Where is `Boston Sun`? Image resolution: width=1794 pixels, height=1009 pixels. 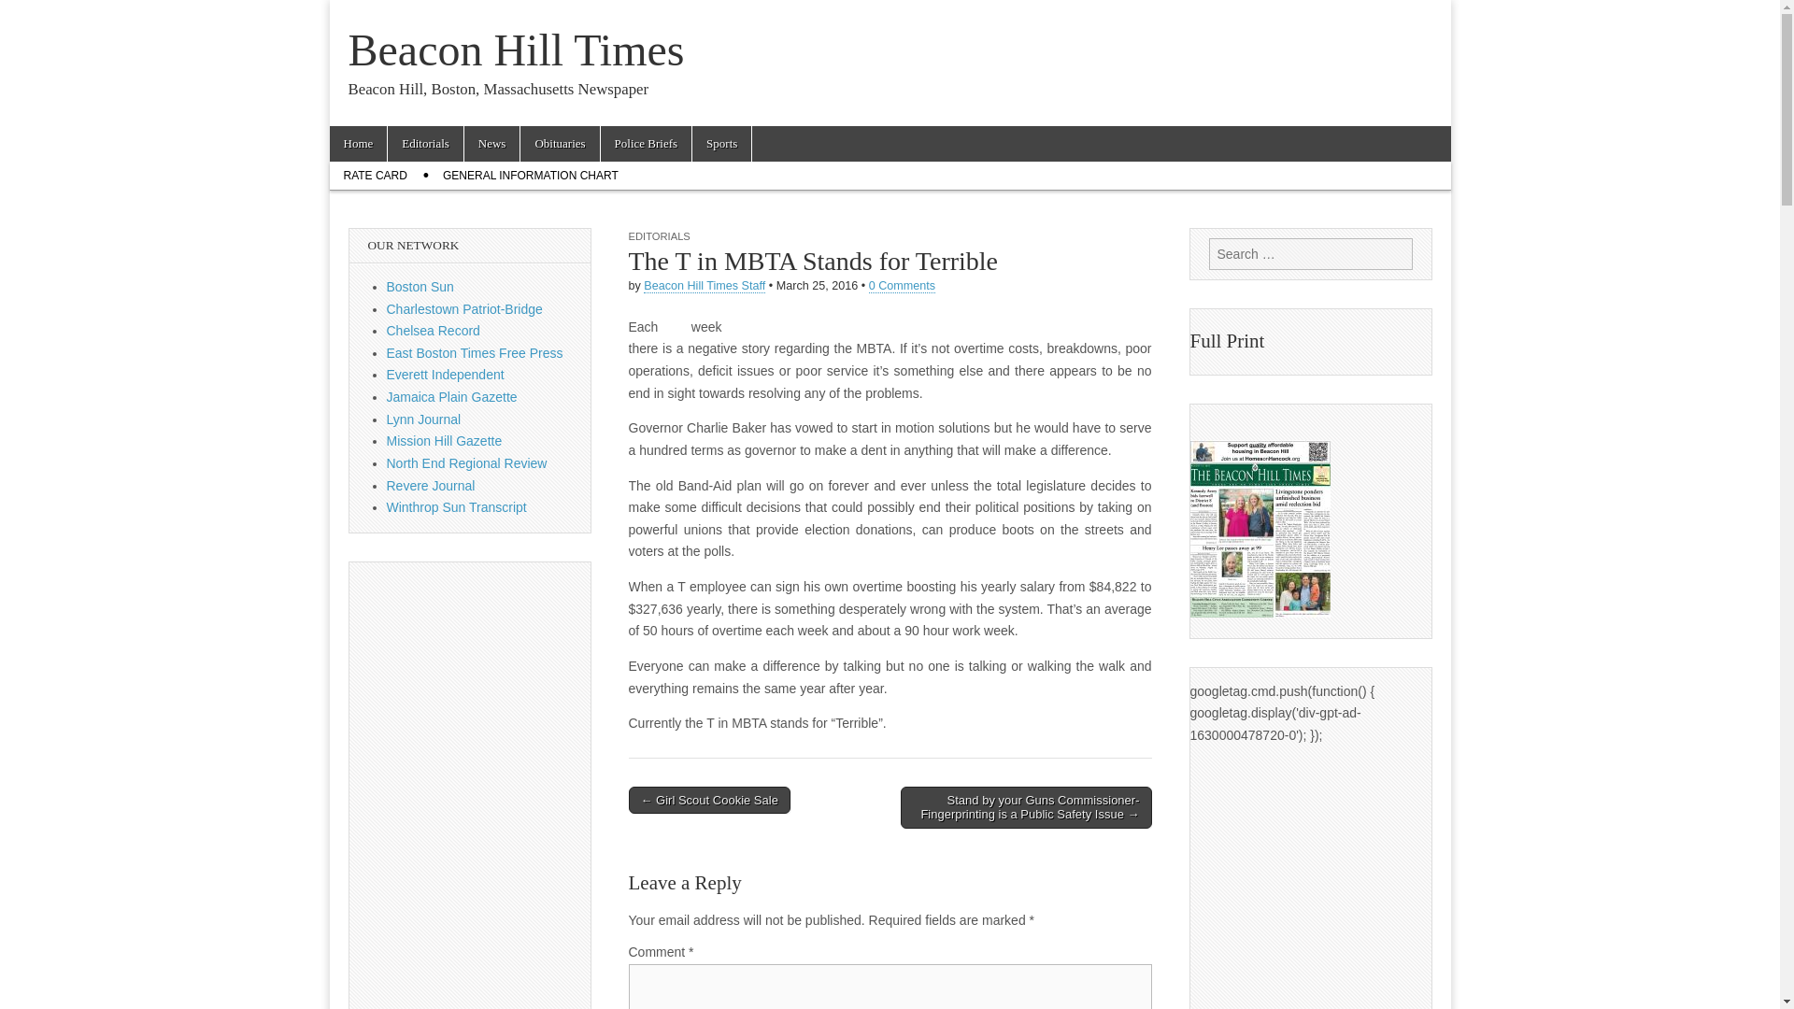 Boston Sun is located at coordinates (420, 287).